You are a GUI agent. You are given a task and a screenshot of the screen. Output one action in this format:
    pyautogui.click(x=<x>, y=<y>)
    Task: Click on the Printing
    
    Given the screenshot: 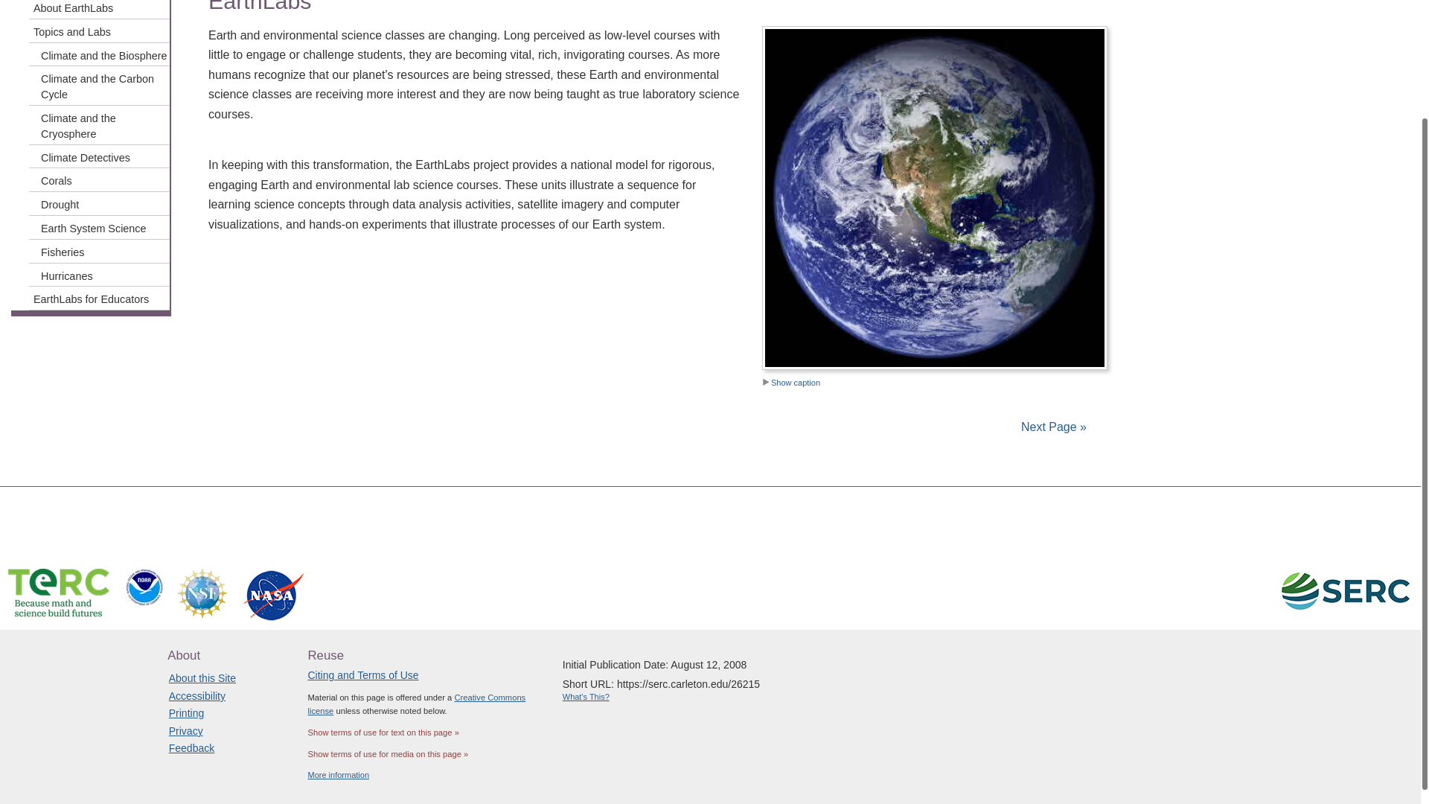 What is the action you would take?
    pyautogui.click(x=186, y=713)
    